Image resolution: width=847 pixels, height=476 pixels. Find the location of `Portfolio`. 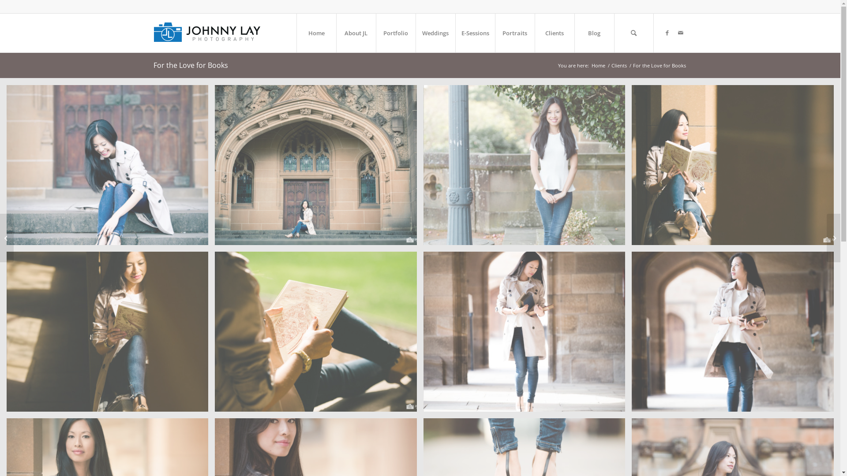

Portfolio is located at coordinates (396, 33).